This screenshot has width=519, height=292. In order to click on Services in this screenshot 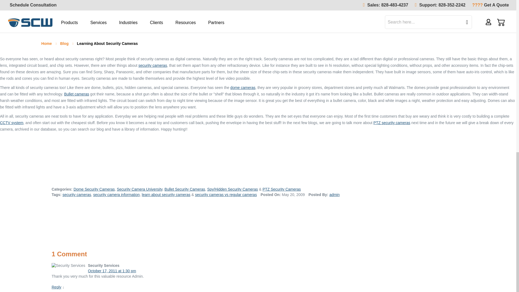, I will do `click(100, 23)`.